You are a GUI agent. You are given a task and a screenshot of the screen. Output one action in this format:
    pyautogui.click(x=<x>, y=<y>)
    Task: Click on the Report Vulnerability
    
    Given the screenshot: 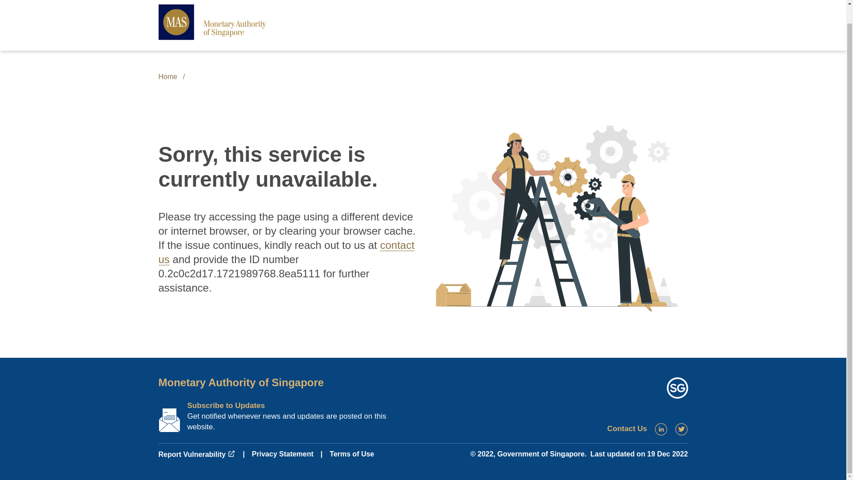 What is the action you would take?
    pyautogui.click(x=196, y=454)
    